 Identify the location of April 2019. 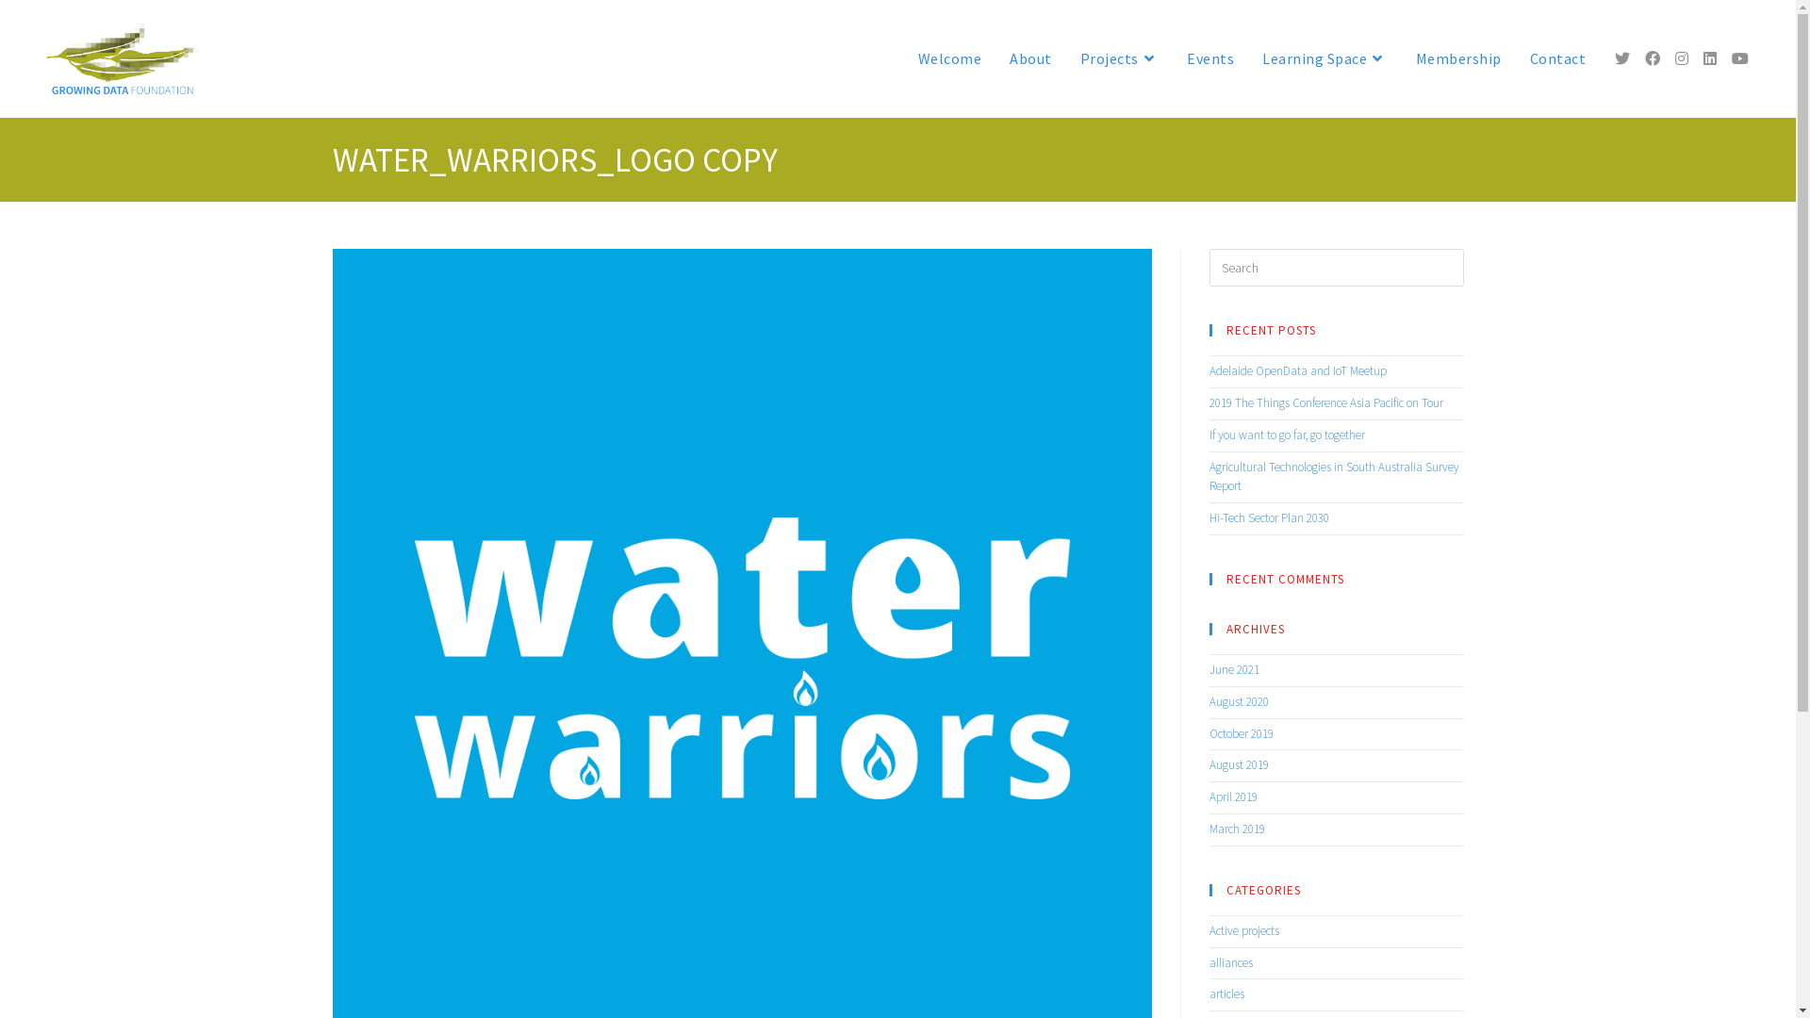
(1233, 797).